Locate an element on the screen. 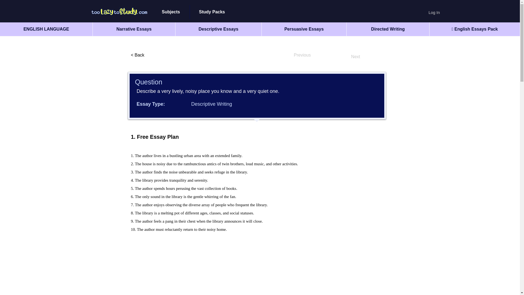  Persuasive Essays is located at coordinates (304, 29).